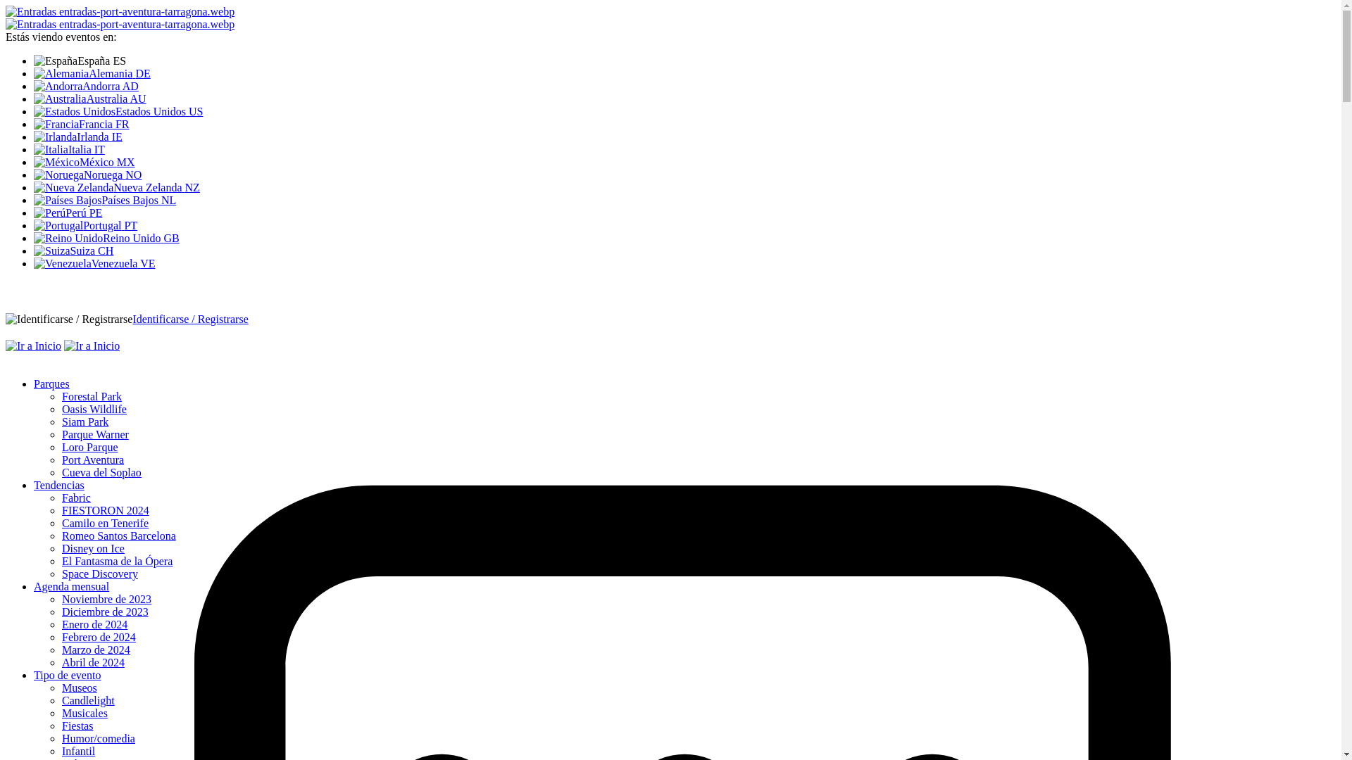 The image size is (1352, 760). What do you see at coordinates (84, 714) in the screenshot?
I see `Musicales` at bounding box center [84, 714].